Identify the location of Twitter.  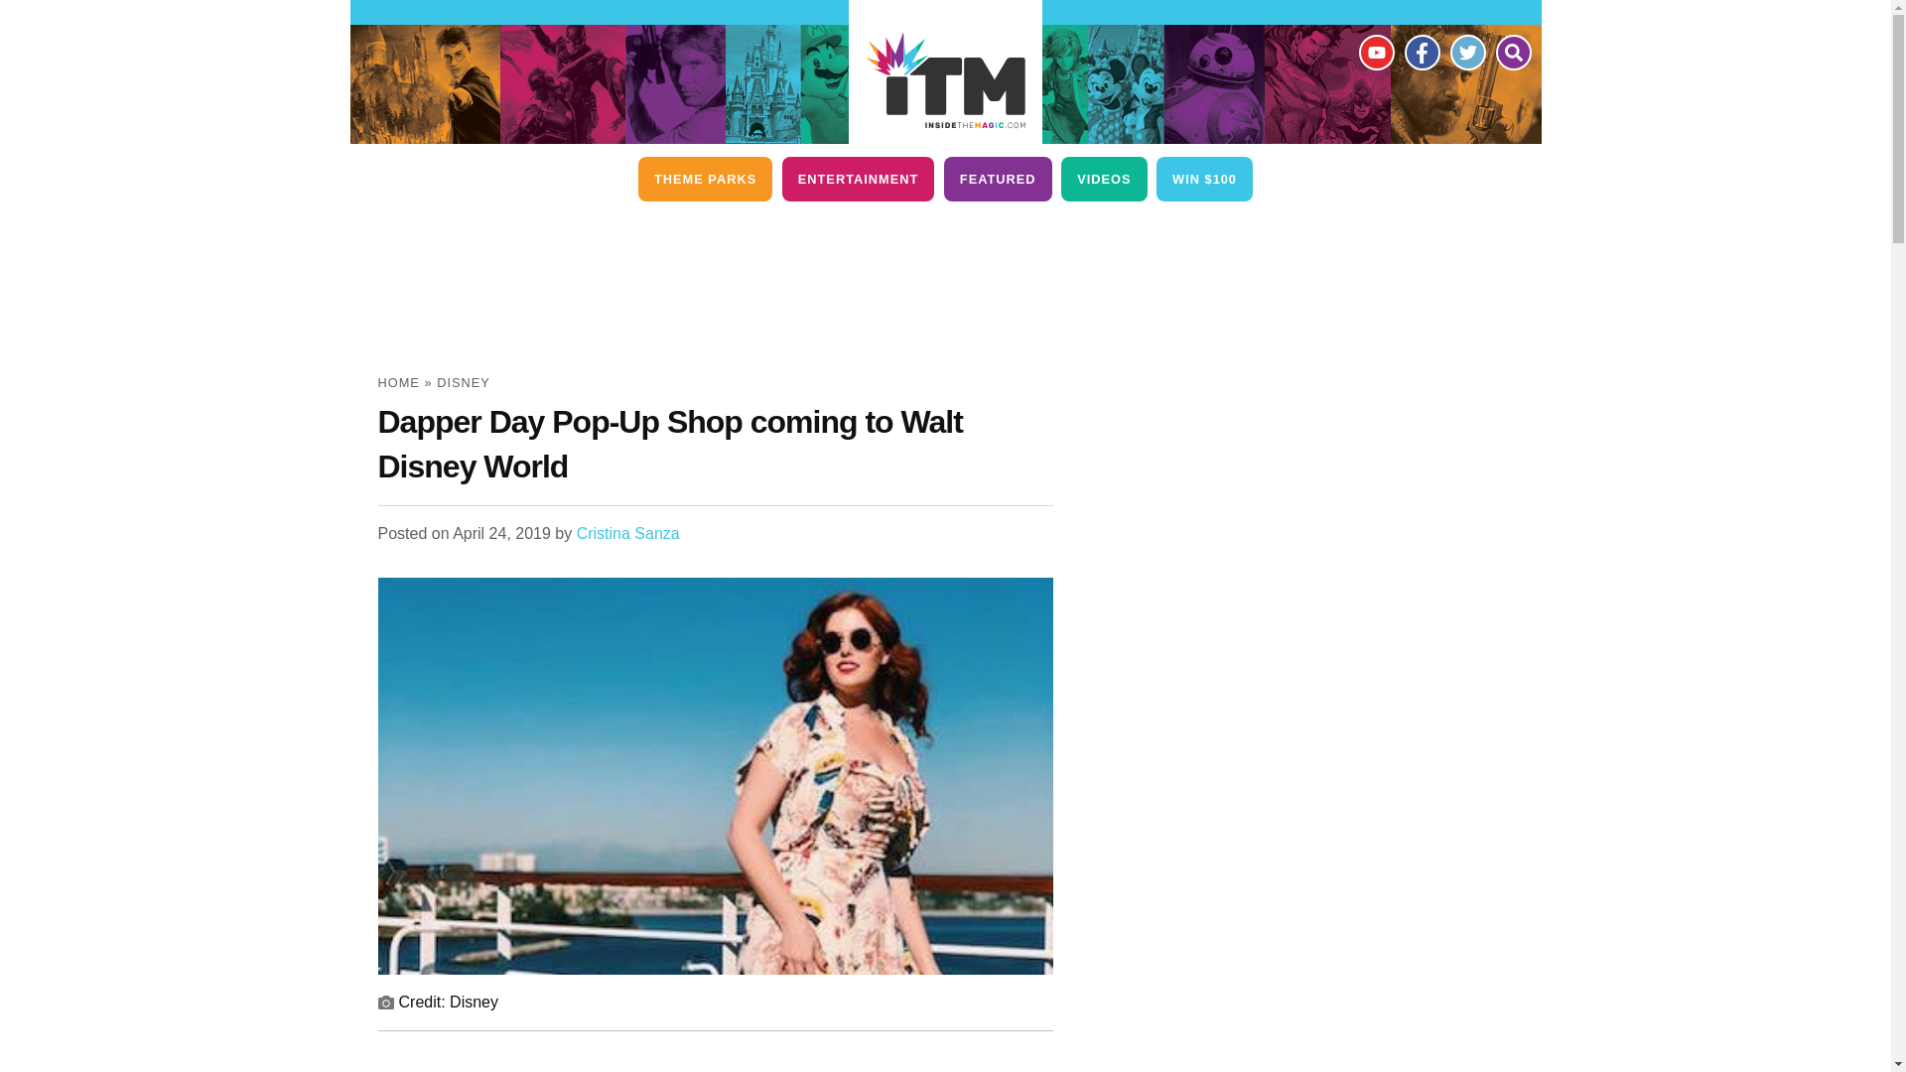
(1466, 52).